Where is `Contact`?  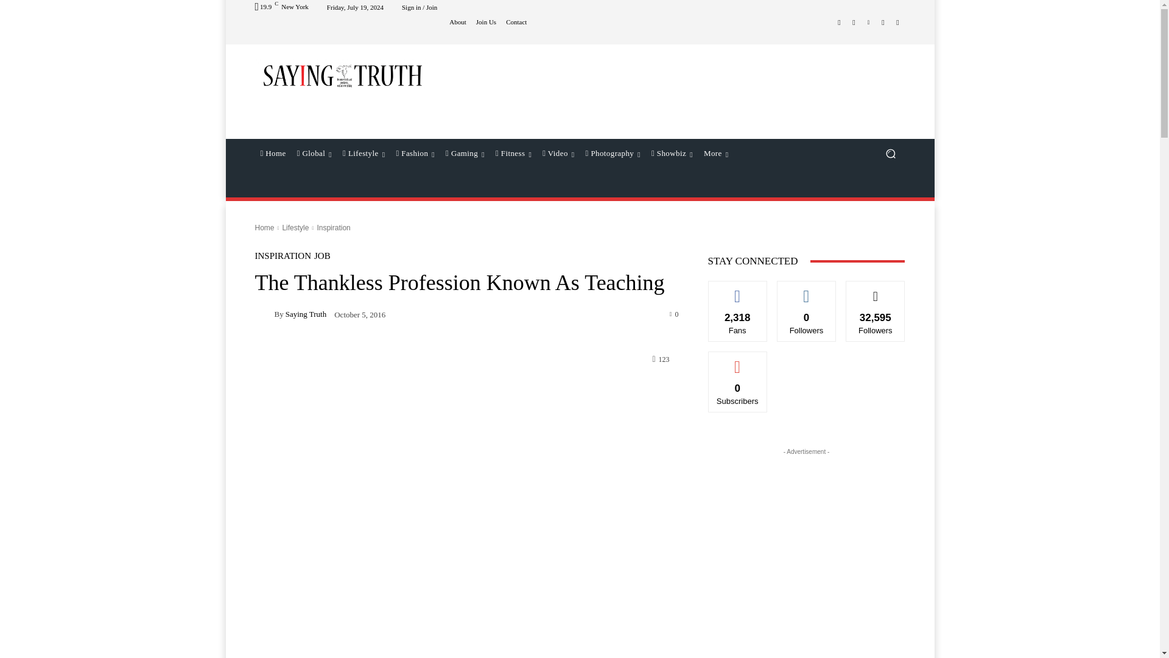
Contact is located at coordinates (516, 22).